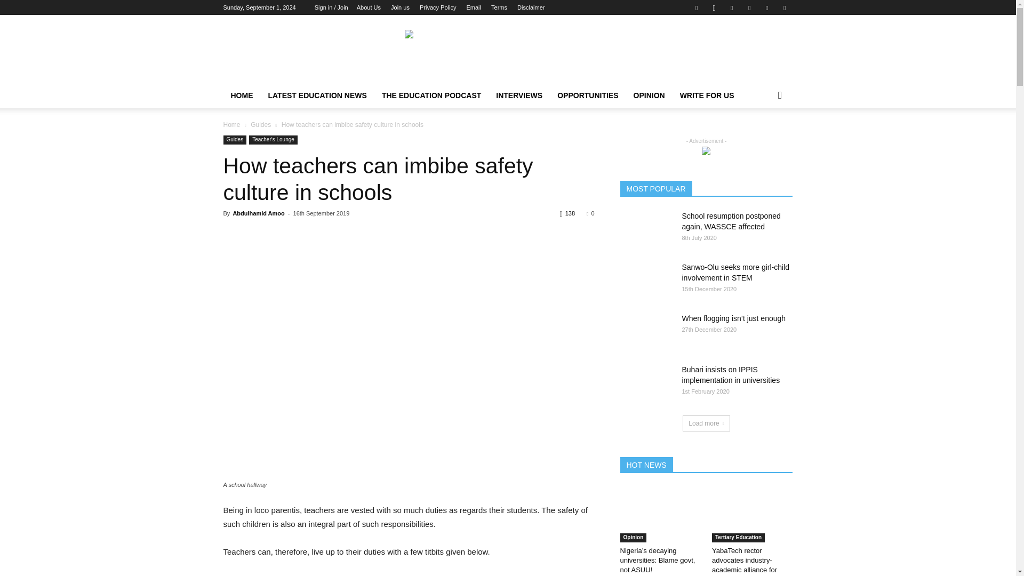  I want to click on Disclaimer, so click(531, 7).